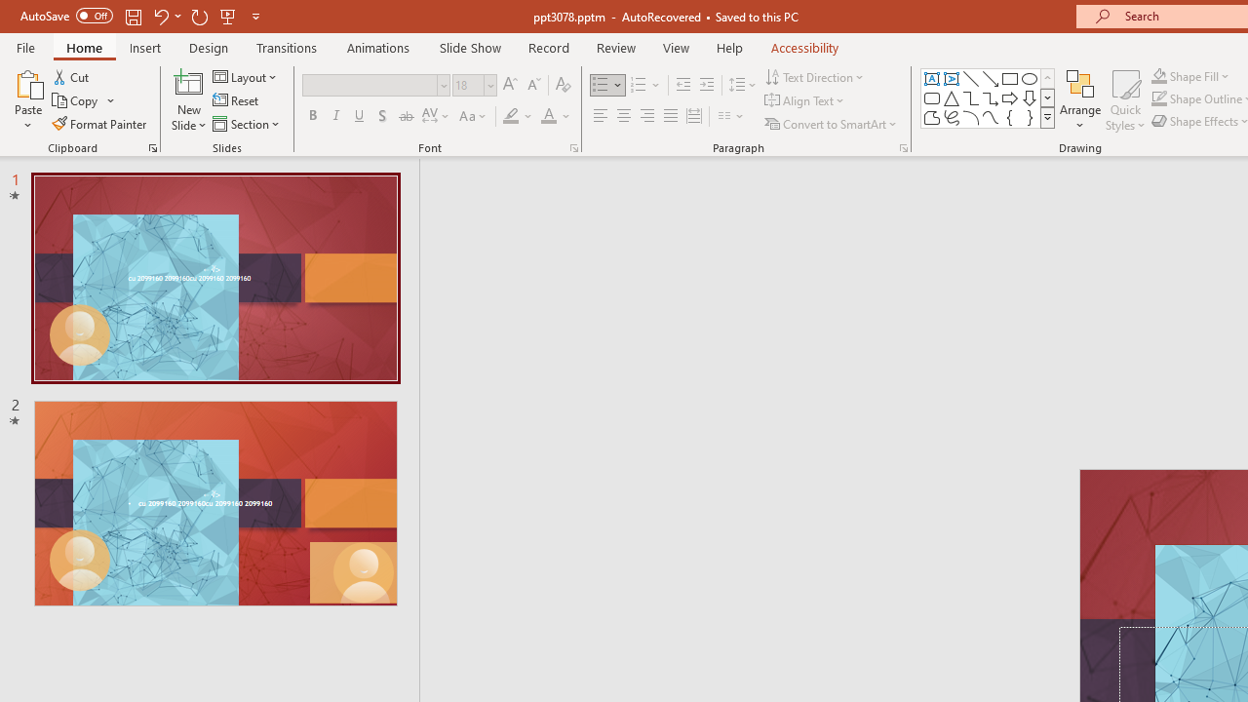 This screenshot has height=702, width=1248. Describe the element at coordinates (382, 117) in the screenshot. I see `Shadow` at that location.